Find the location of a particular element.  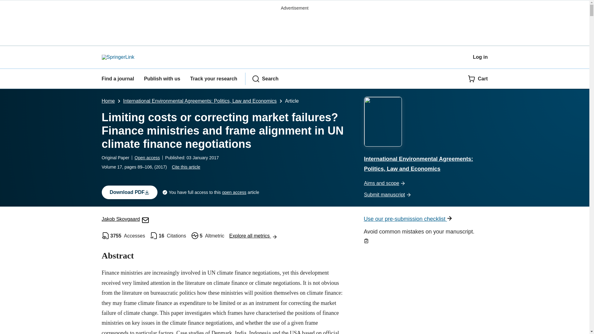

Home is located at coordinates (108, 101).